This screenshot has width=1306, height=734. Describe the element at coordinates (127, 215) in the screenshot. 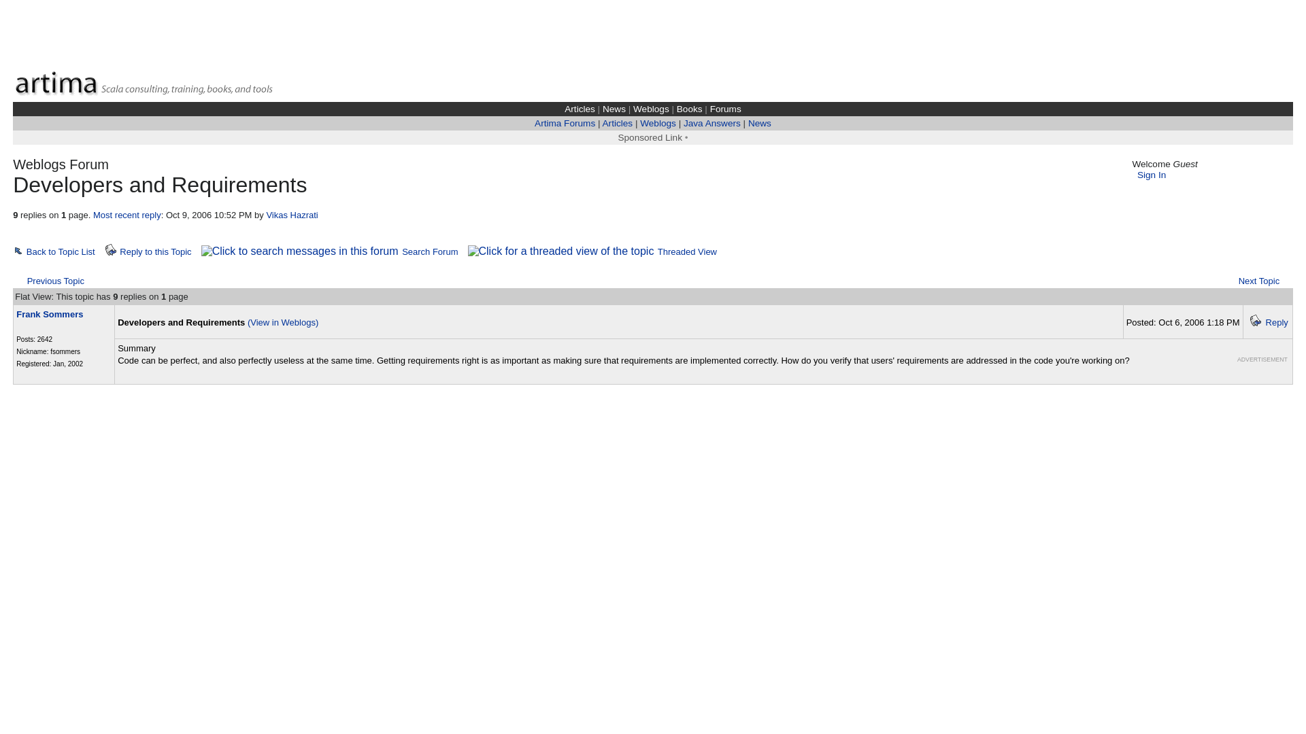

I see `Most recent reply` at that location.